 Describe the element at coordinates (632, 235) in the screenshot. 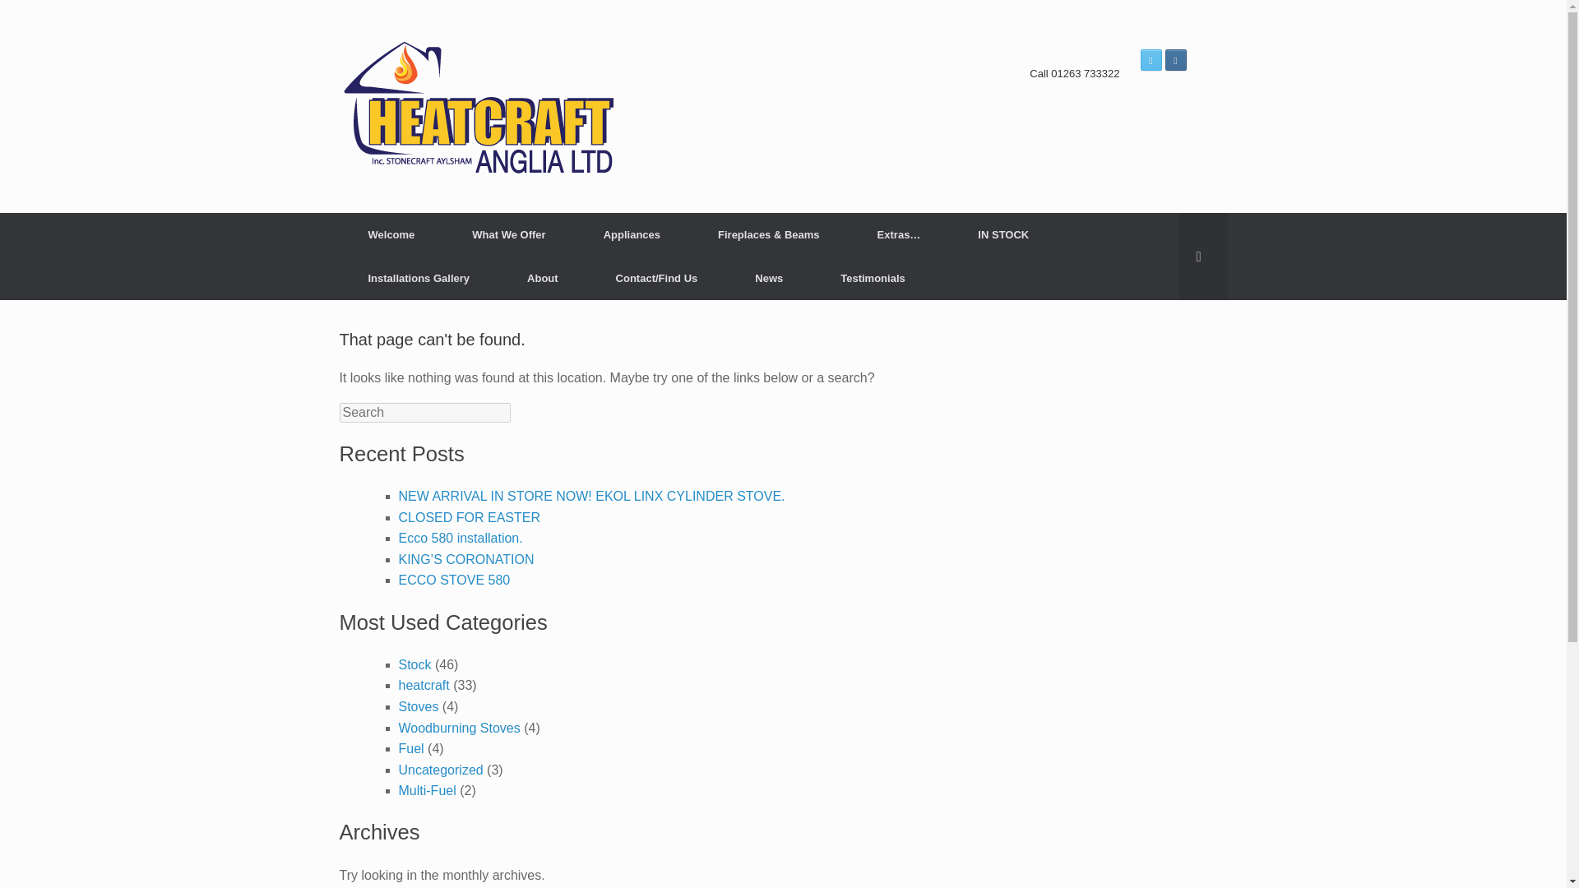

I see `Appliances` at that location.